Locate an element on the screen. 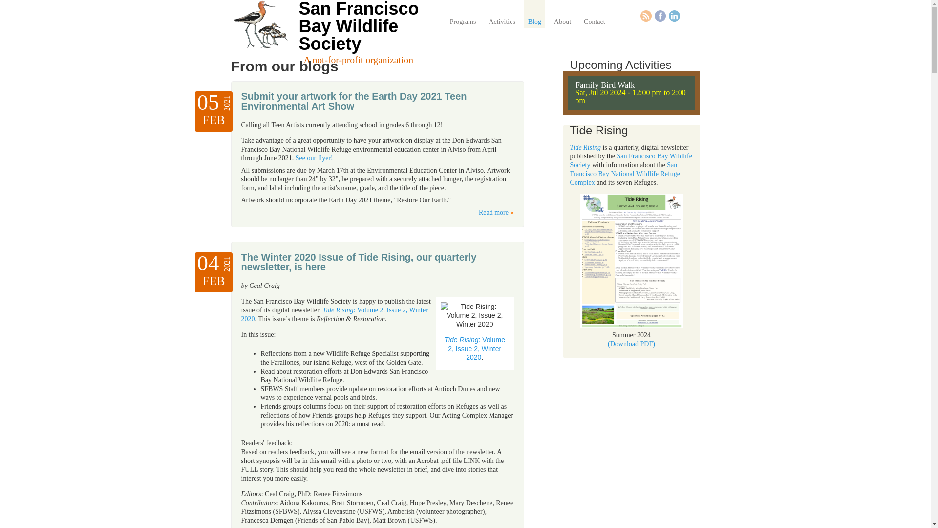  Join our Facebook page is located at coordinates (661, 16).